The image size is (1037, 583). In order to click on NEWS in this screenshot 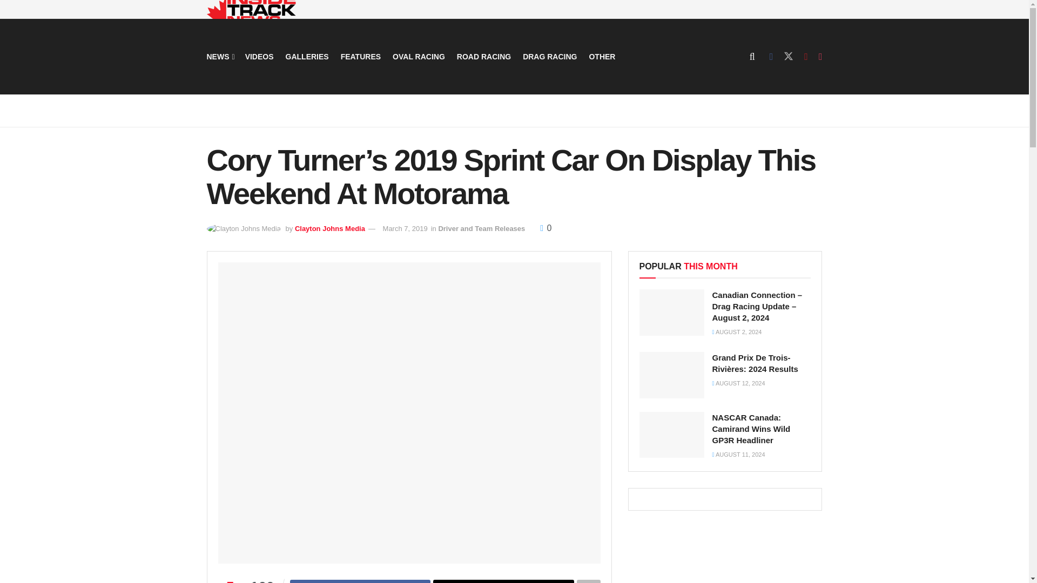, I will do `click(219, 56)`.